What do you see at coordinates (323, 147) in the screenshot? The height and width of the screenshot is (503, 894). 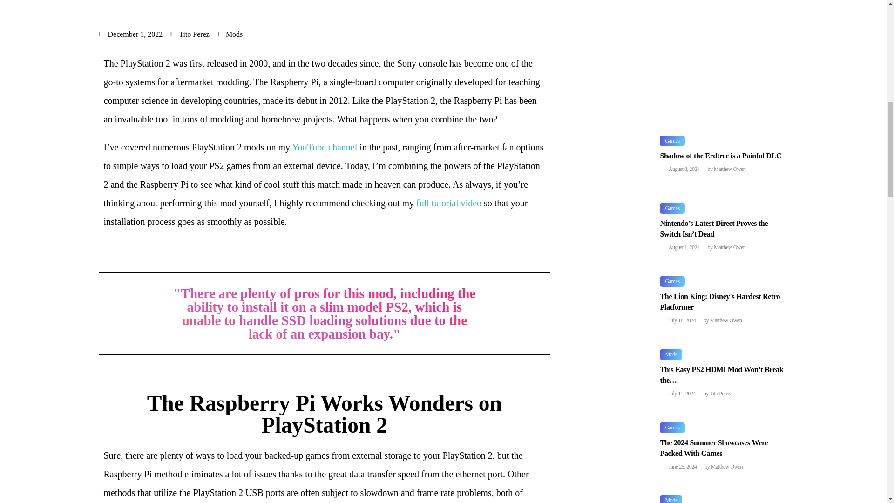 I see `YouTube channel` at bounding box center [323, 147].